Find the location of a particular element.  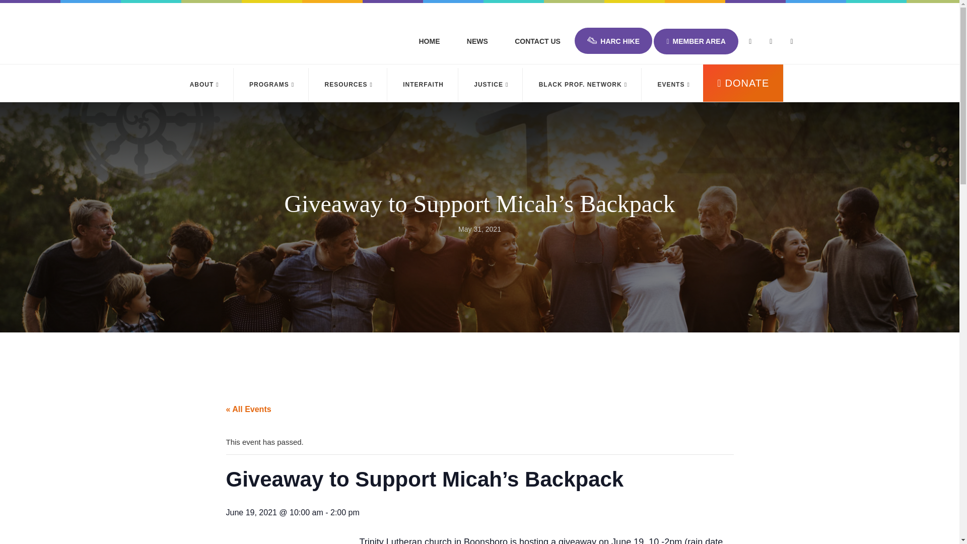

MEMBER AREA is located at coordinates (695, 41).